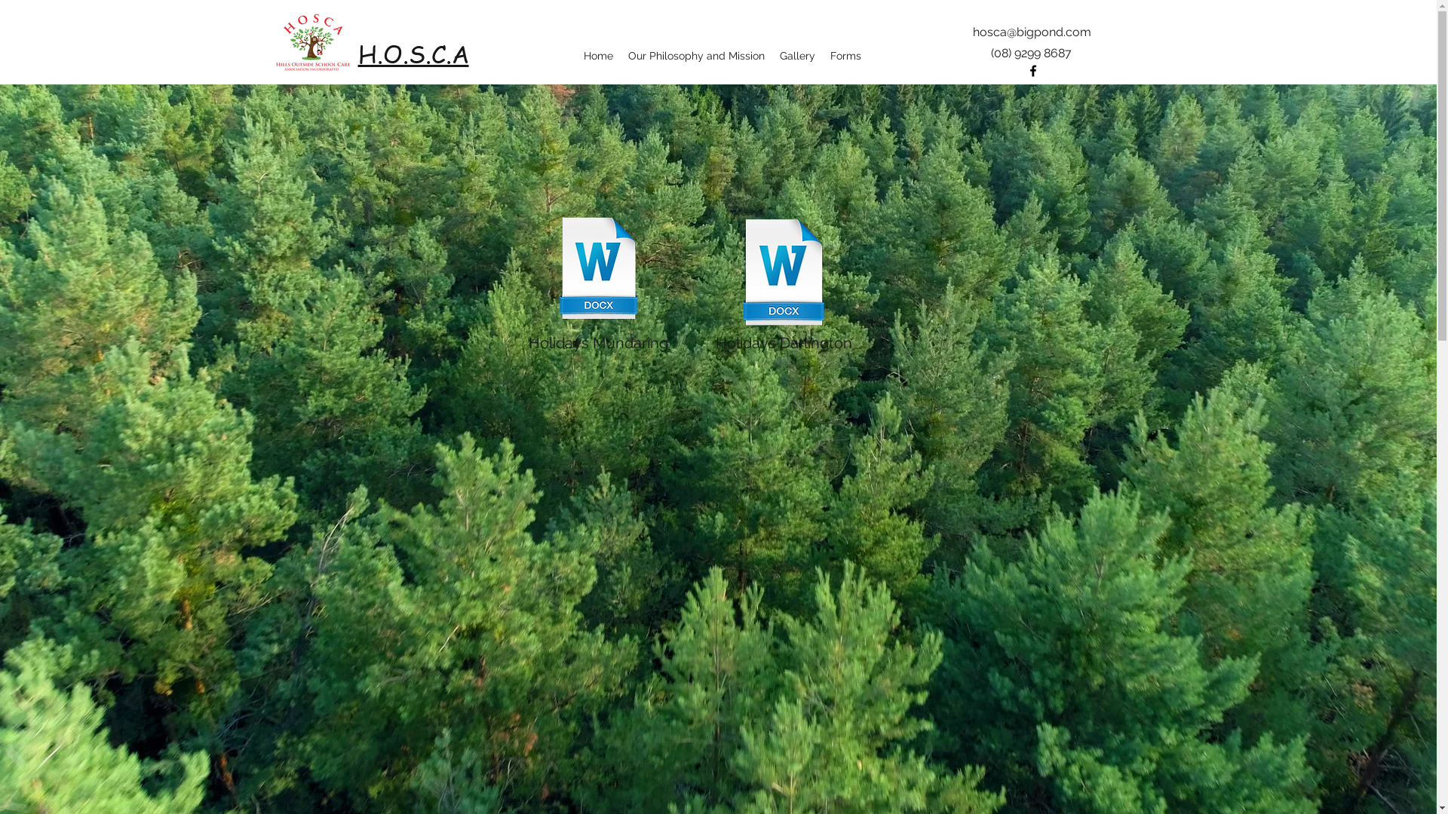 This screenshot has width=1448, height=814. What do you see at coordinates (845, 56) in the screenshot?
I see `Forms` at bounding box center [845, 56].